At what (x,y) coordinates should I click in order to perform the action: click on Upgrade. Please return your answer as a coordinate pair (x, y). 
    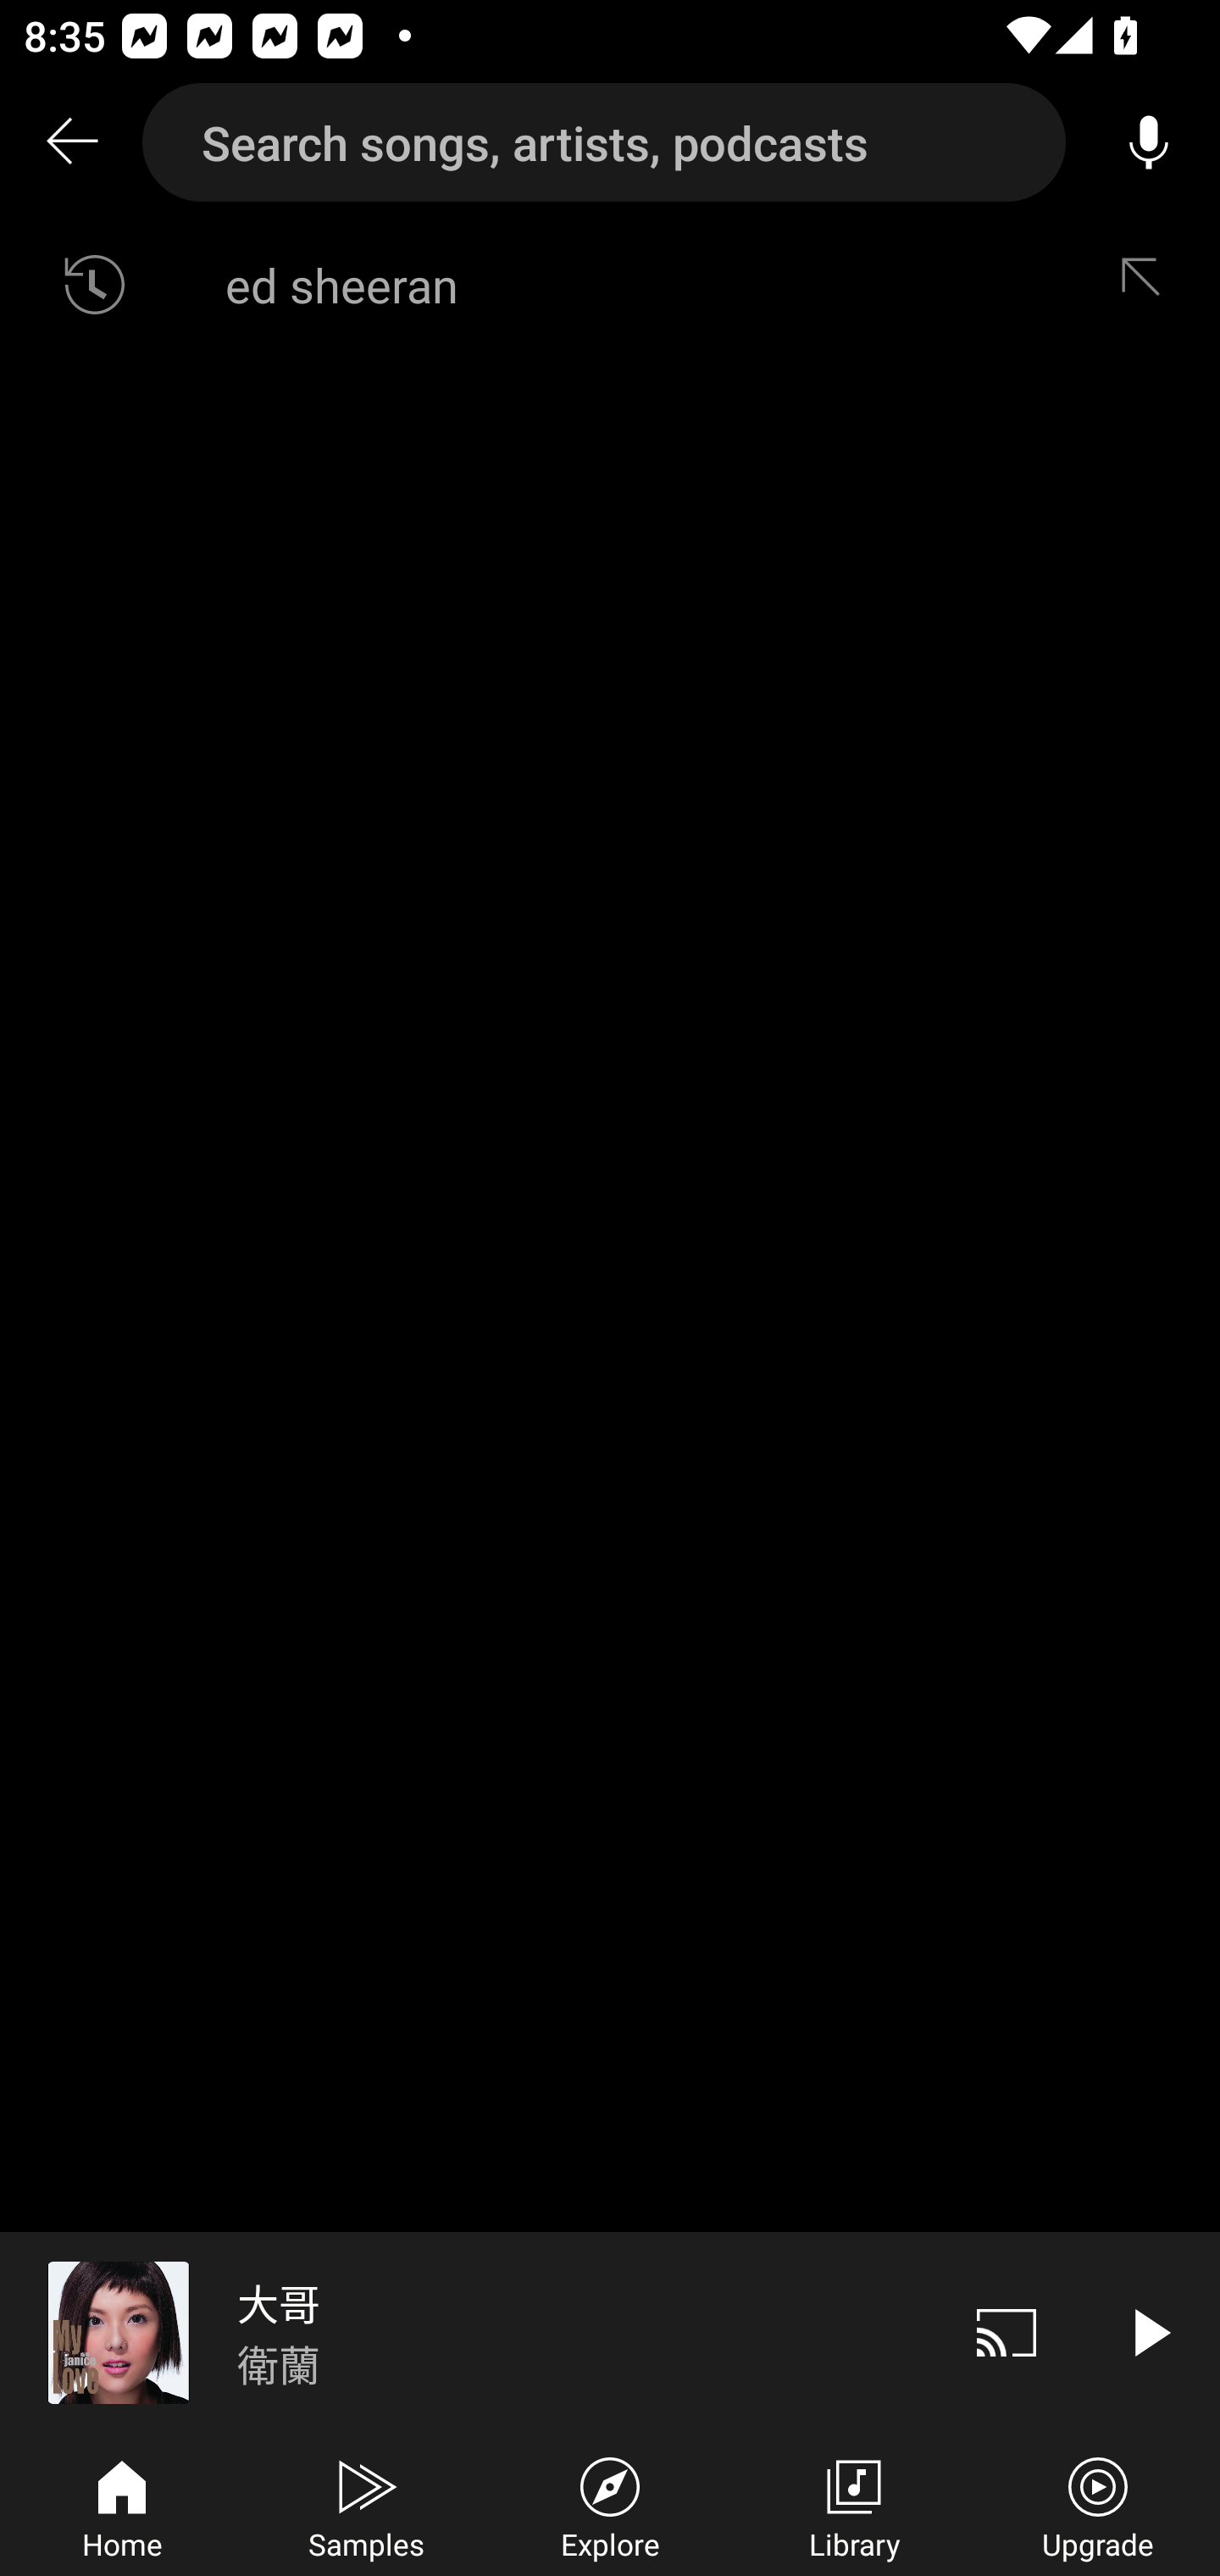
    Looking at the image, I should click on (1098, 2505).